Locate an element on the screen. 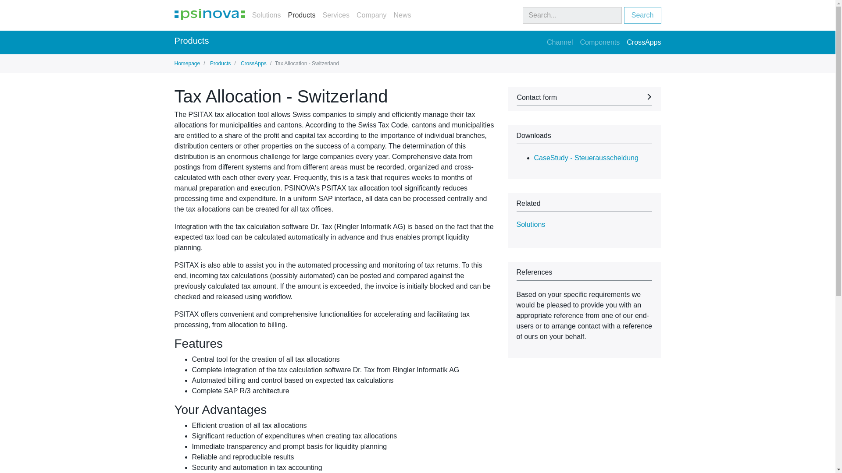 The width and height of the screenshot is (842, 473). Homepage is located at coordinates (187, 64).